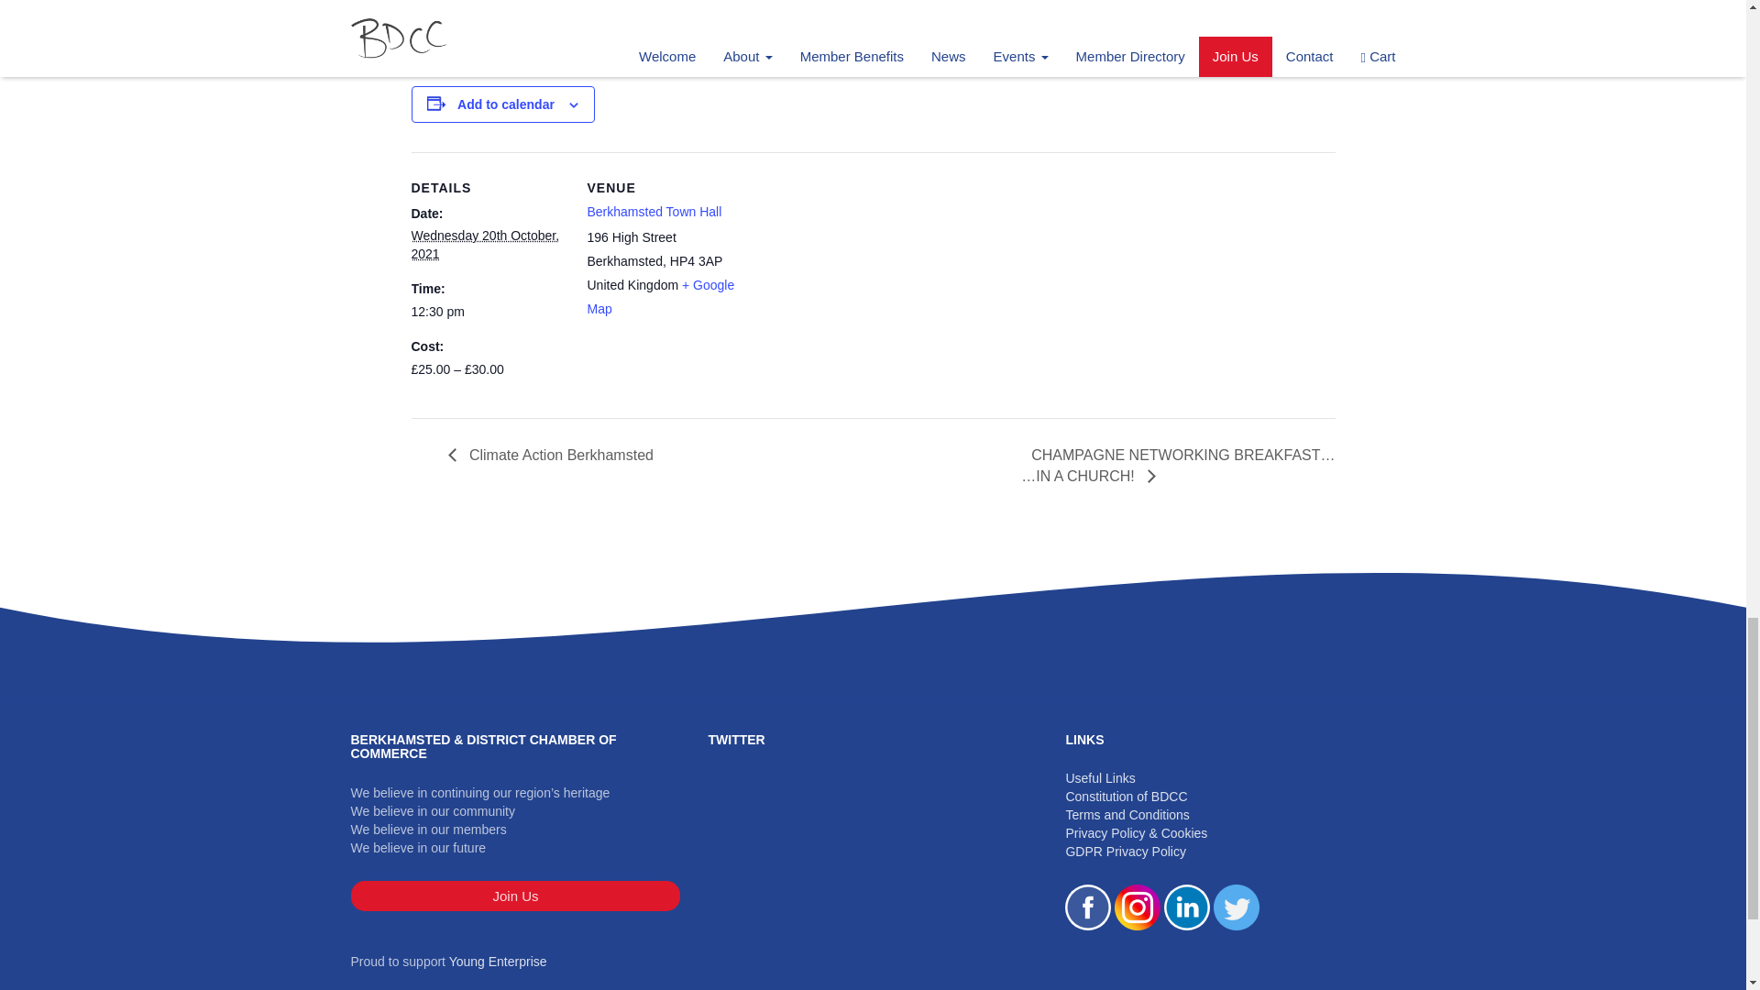 The height and width of the screenshot is (990, 1760). Describe the element at coordinates (1127, 815) in the screenshot. I see `Terms and Conditions` at that location.